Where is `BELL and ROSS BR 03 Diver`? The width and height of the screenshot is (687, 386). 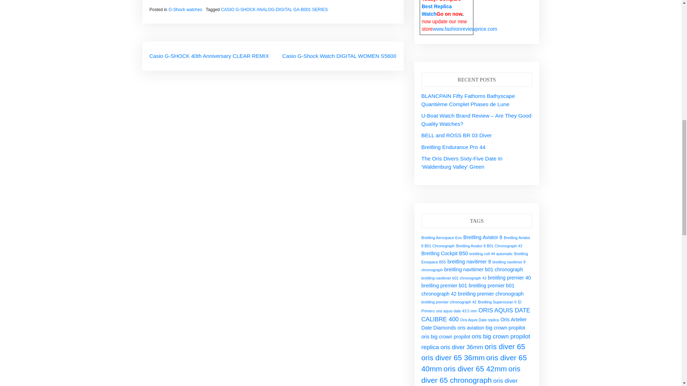
BELL and ROSS BR 03 Diver is located at coordinates (457, 135).